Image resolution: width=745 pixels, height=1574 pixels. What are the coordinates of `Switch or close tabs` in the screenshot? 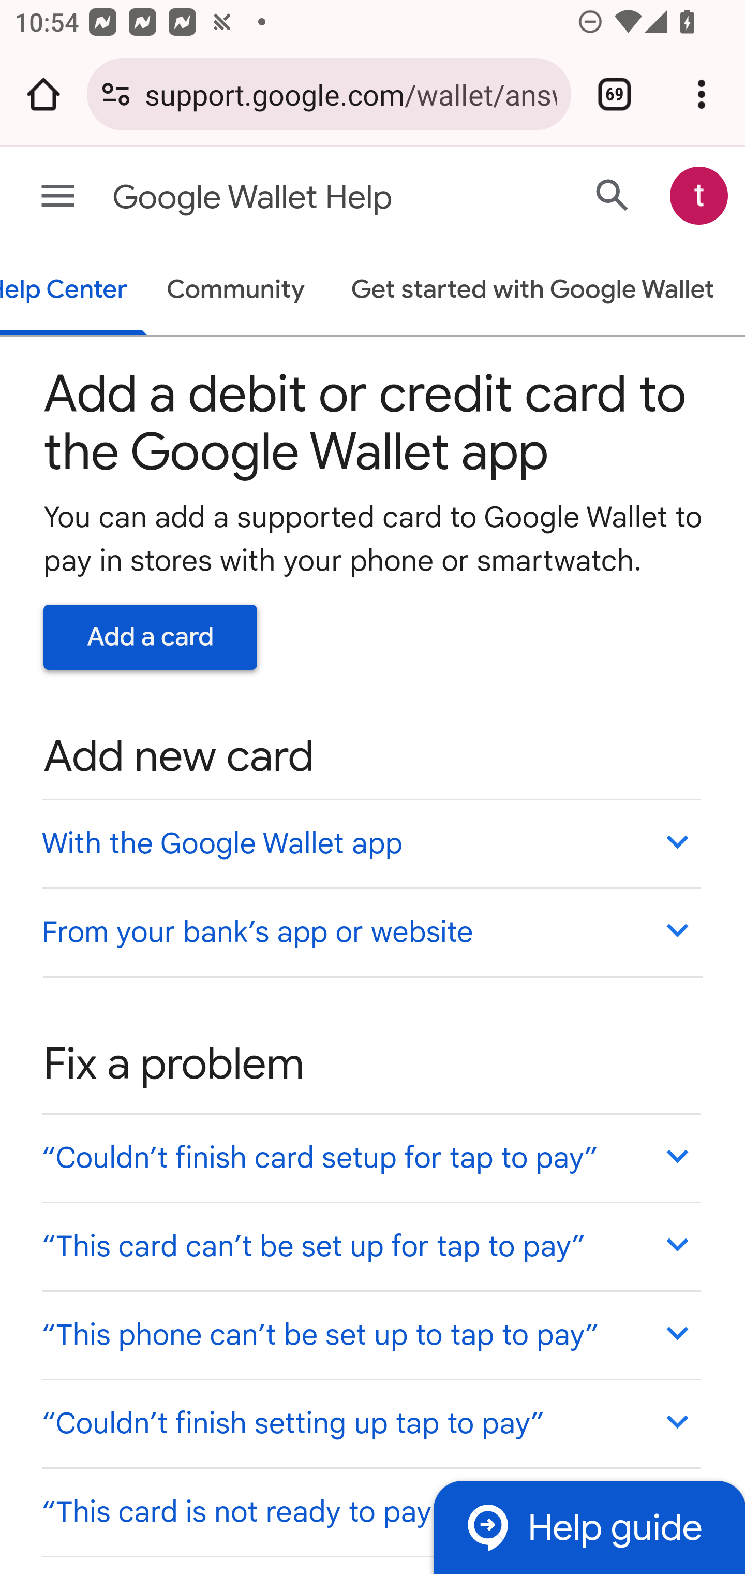 It's located at (615, 94).